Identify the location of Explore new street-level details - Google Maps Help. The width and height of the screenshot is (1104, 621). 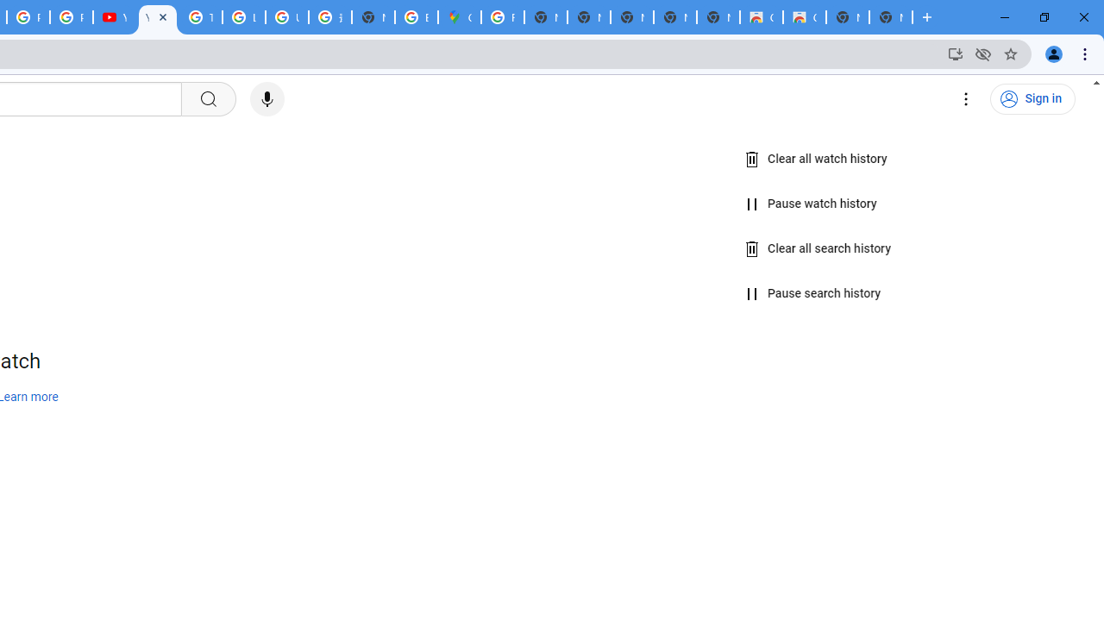
(417, 17).